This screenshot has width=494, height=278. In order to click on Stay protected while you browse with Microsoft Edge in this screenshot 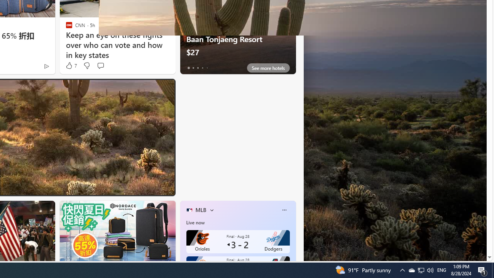, I will do `click(238, 124)`.